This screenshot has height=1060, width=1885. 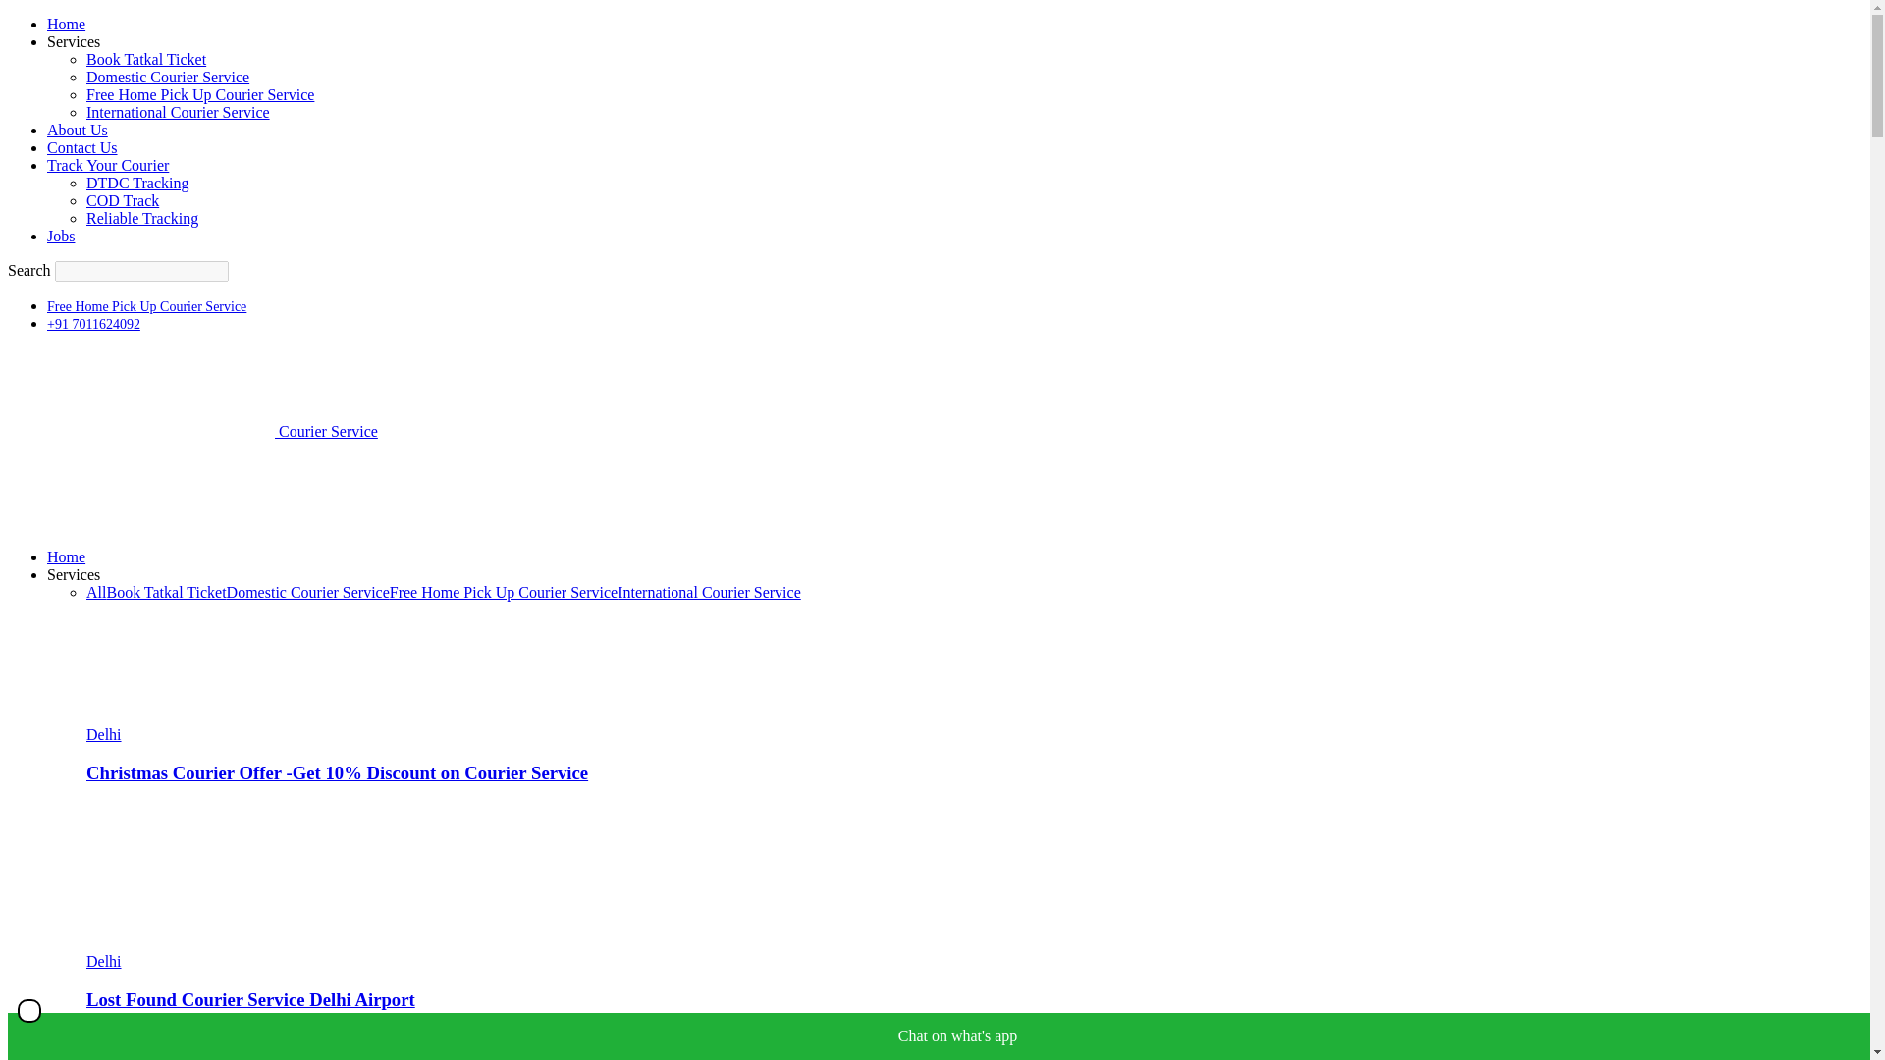 I want to click on Domestic Courier Service, so click(x=308, y=593).